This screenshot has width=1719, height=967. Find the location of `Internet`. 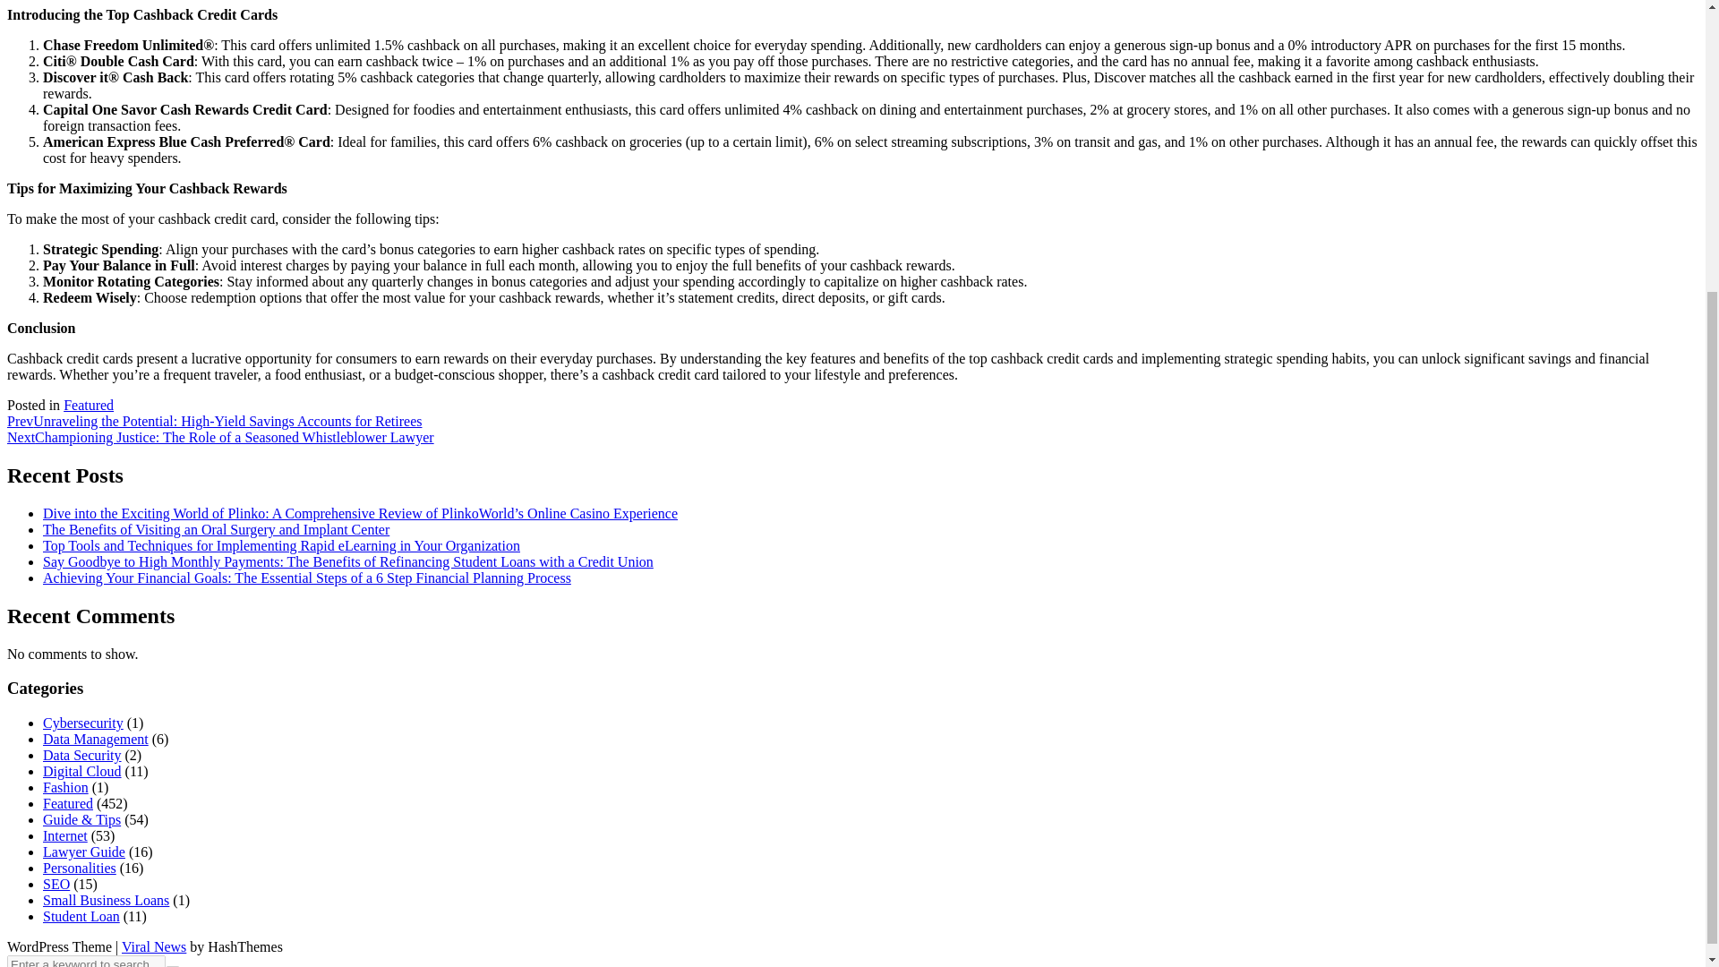

Internet is located at coordinates (64, 834).